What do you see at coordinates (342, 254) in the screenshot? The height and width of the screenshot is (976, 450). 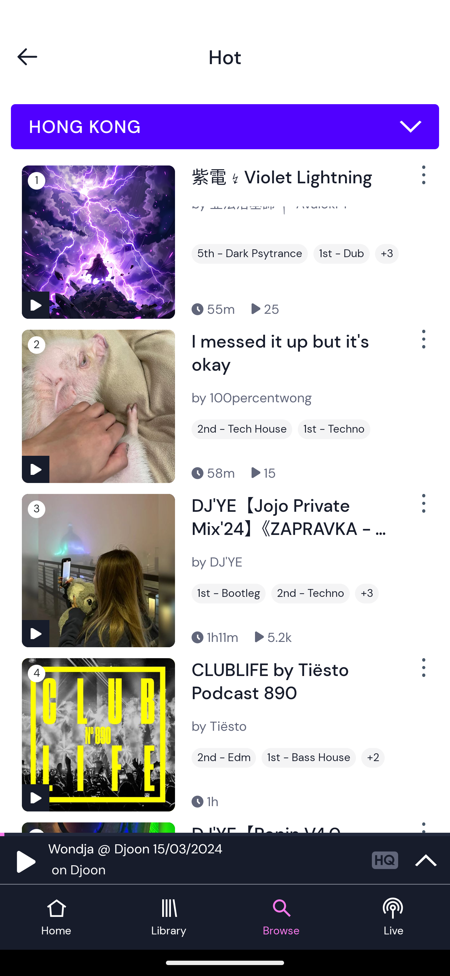 I see `1st - Dub` at bounding box center [342, 254].